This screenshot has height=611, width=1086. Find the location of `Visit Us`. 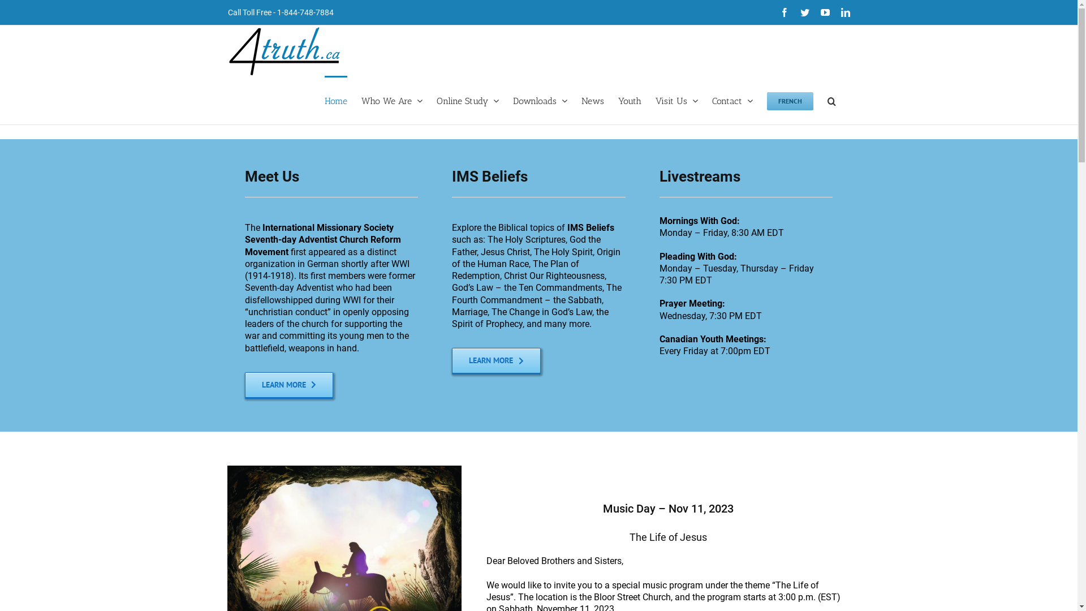

Visit Us is located at coordinates (676, 100).